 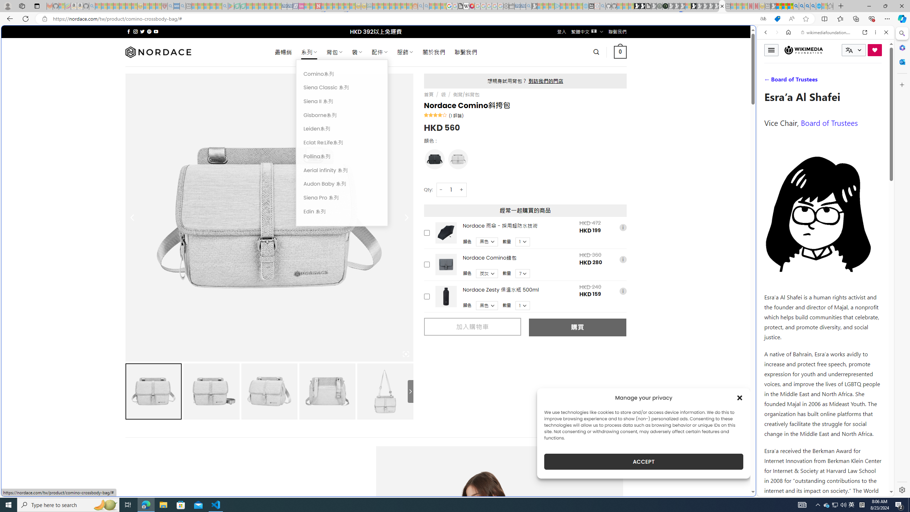 What do you see at coordinates (330, 6) in the screenshot?
I see `14 Common Myths Debunked By Scientific Facts - Sleeping` at bounding box center [330, 6].